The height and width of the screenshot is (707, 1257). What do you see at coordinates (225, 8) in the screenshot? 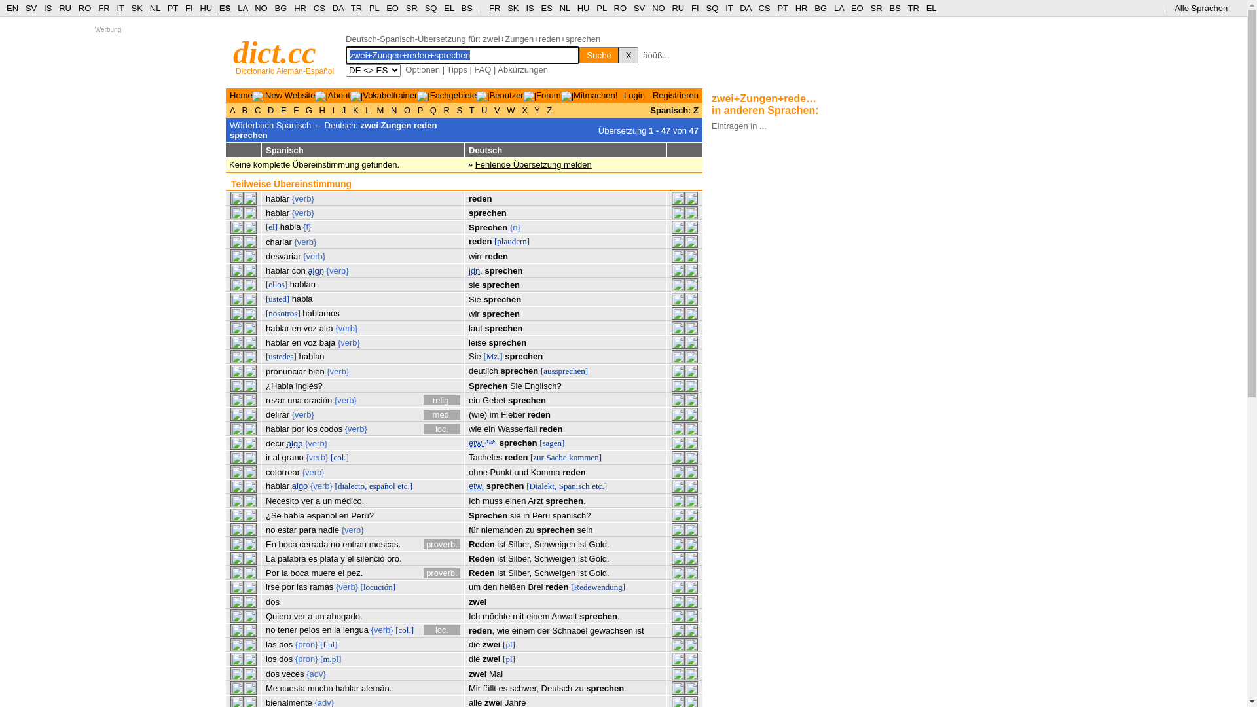
I see `ES` at bounding box center [225, 8].